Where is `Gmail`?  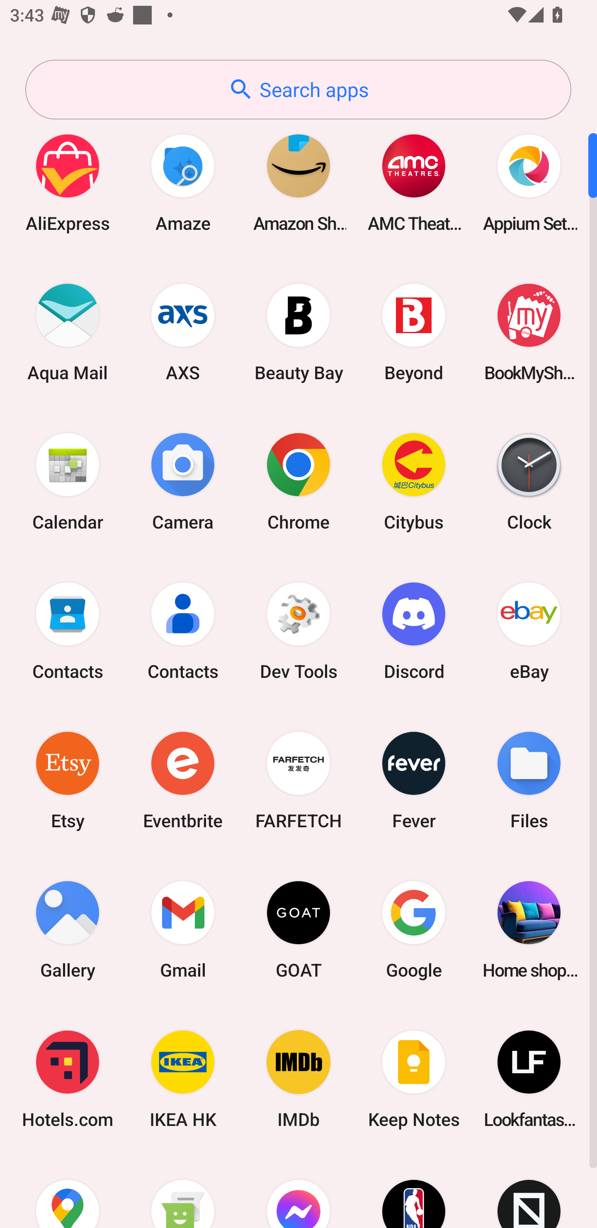 Gmail is located at coordinates (183, 929).